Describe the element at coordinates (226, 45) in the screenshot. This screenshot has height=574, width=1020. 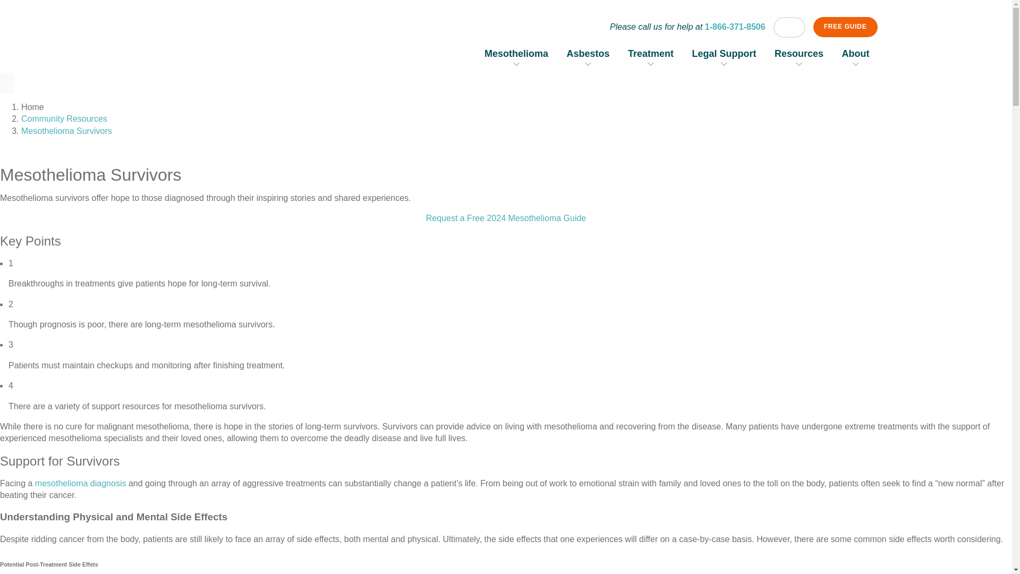
I see `Home` at that location.